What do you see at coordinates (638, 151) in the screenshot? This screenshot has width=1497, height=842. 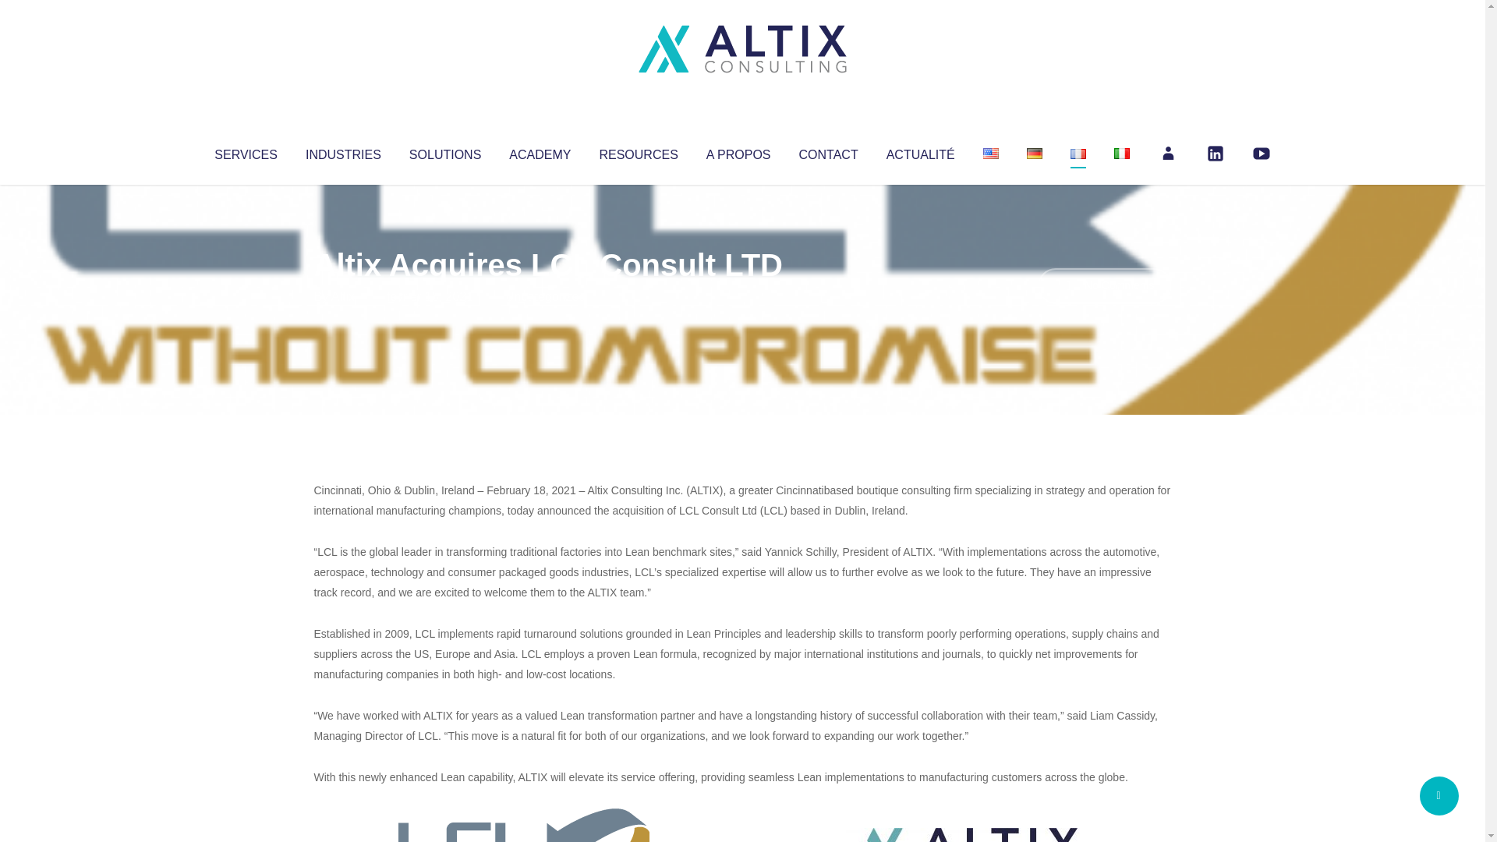 I see `RESOURCES` at bounding box center [638, 151].